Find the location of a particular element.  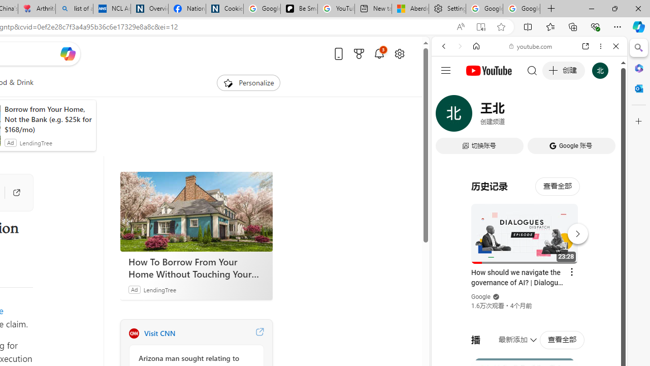

Search Filter, VIDEOS is located at coordinates (511, 116).